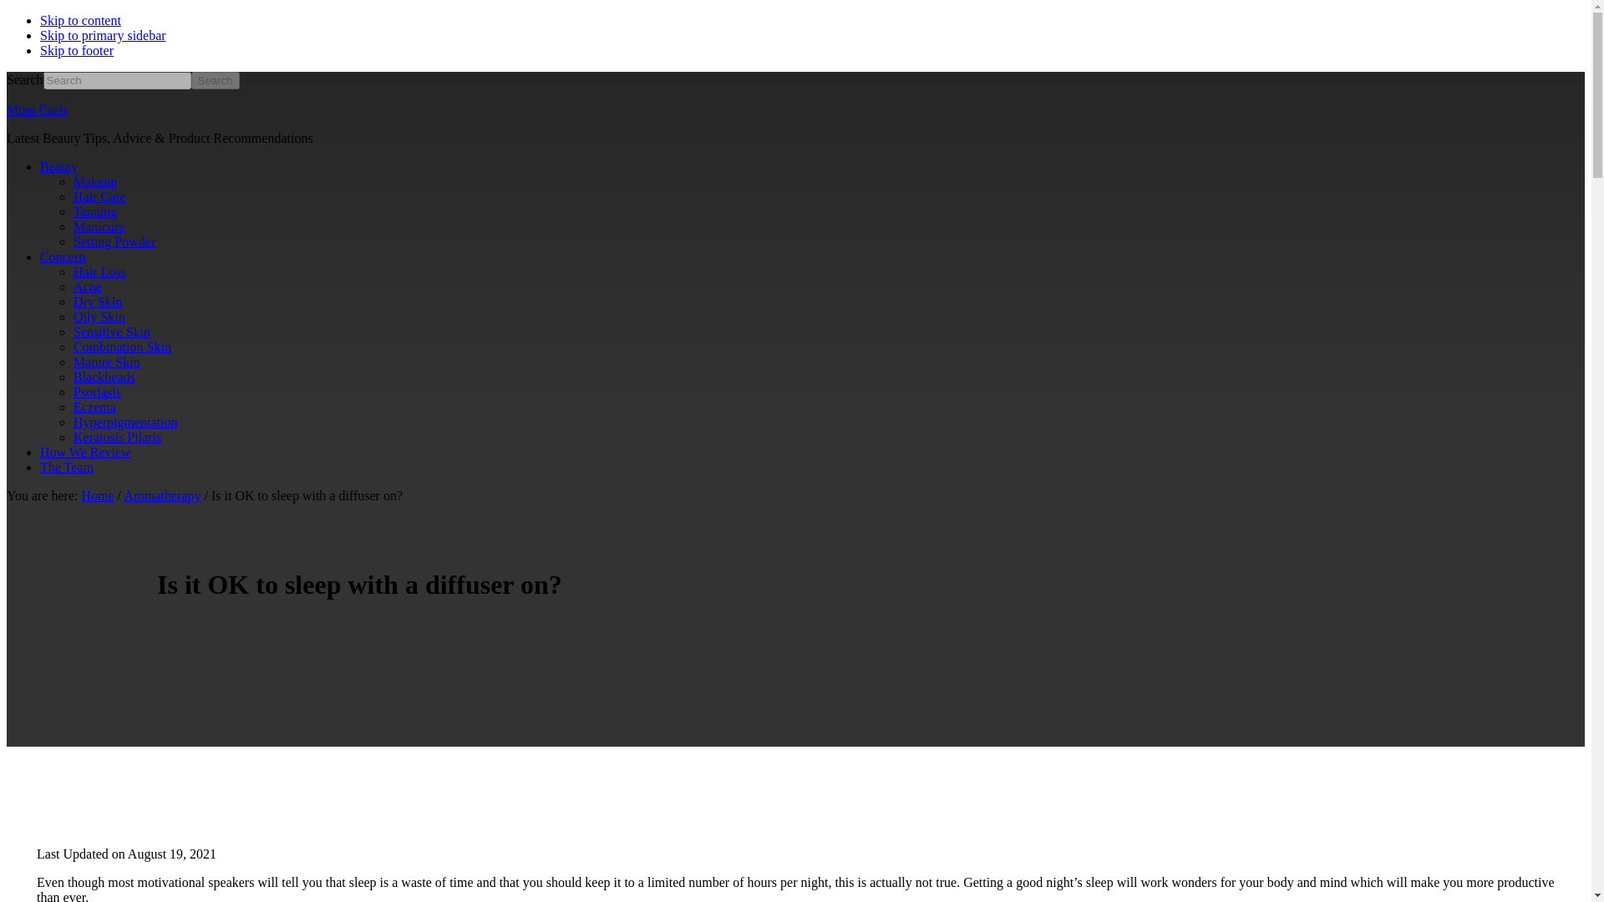  I want to click on Blackheads, so click(104, 377).